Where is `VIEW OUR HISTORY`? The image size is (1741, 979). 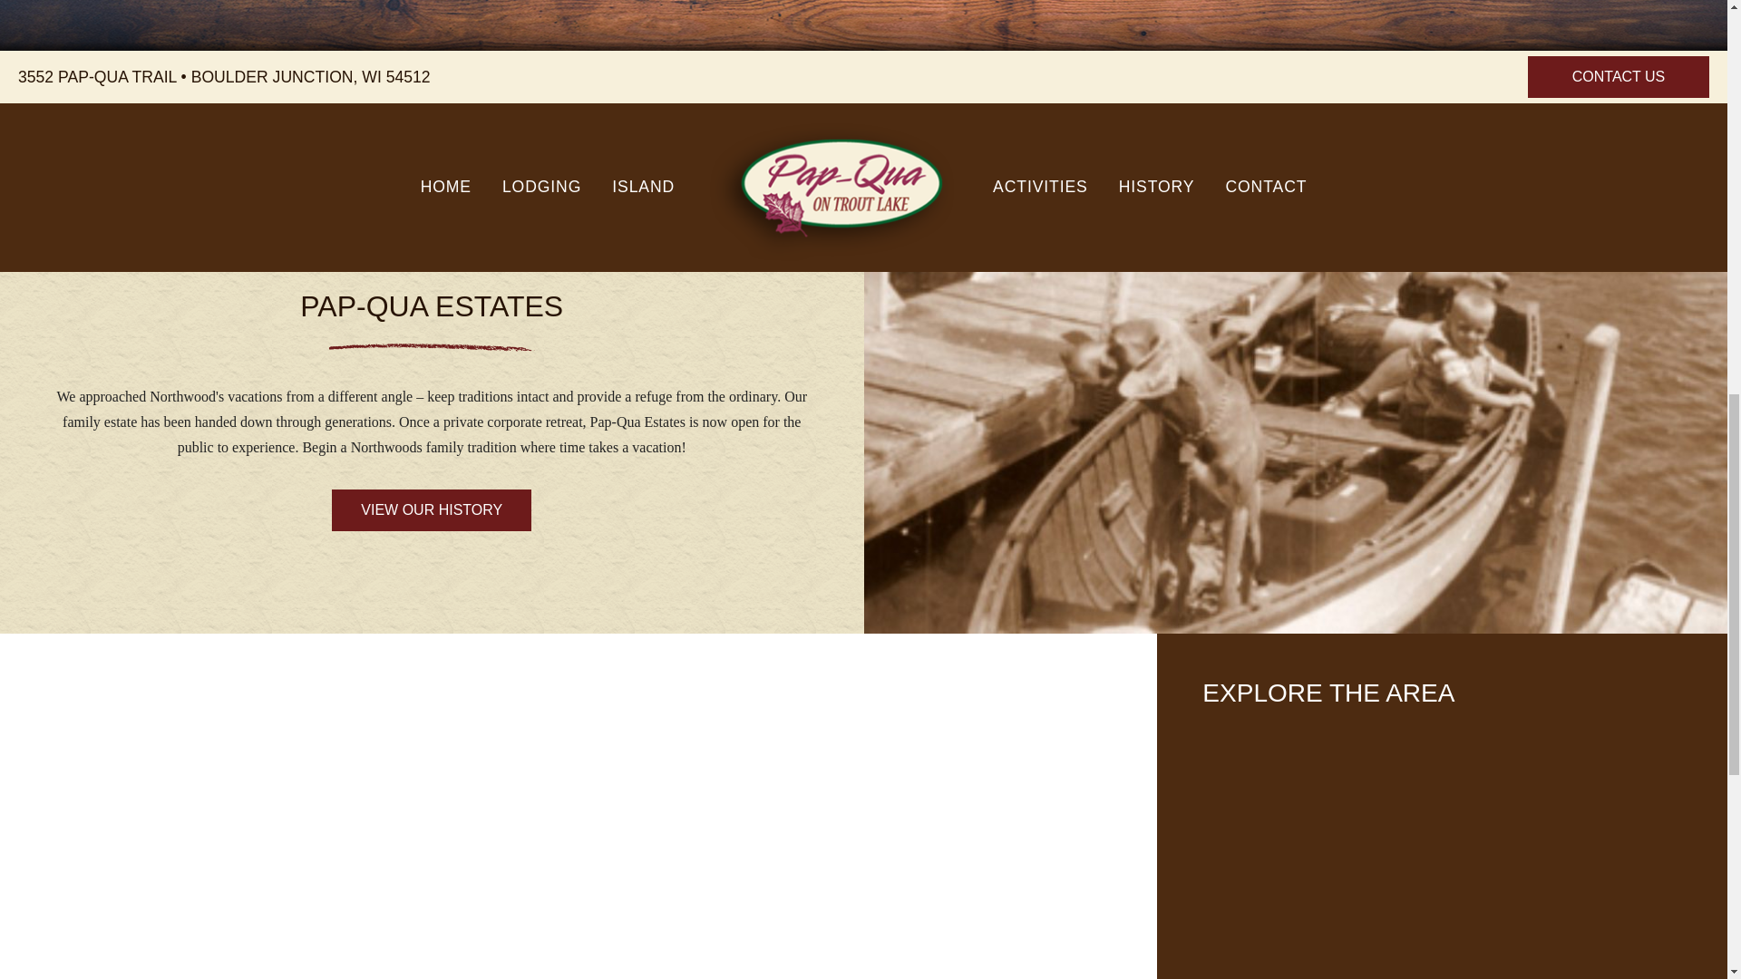
VIEW OUR HISTORY is located at coordinates (432, 510).